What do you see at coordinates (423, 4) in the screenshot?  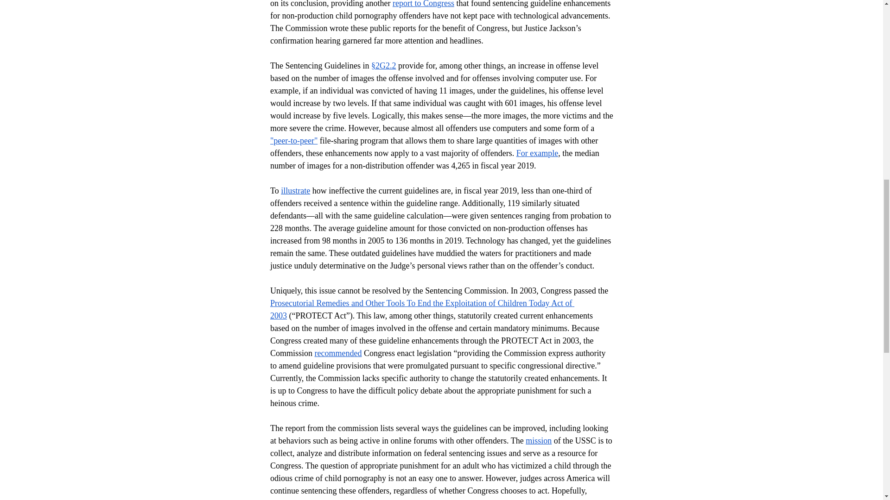 I see `report to Congress` at bounding box center [423, 4].